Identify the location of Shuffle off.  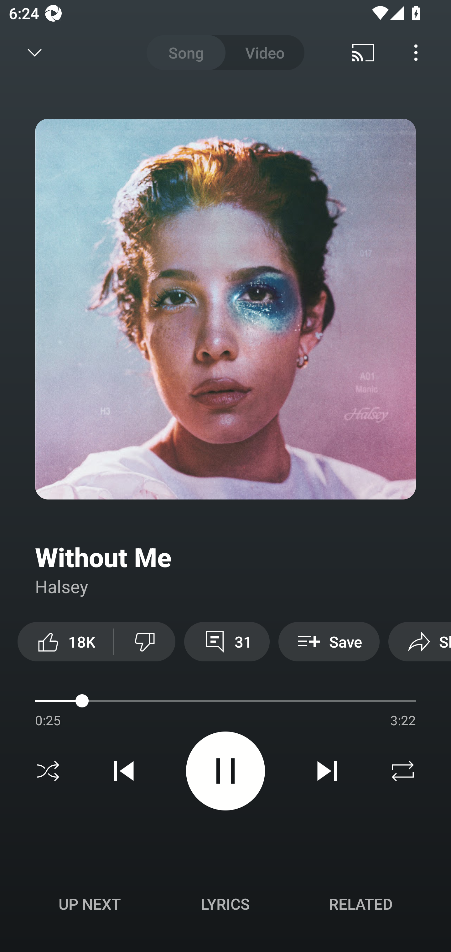
(48, 771).